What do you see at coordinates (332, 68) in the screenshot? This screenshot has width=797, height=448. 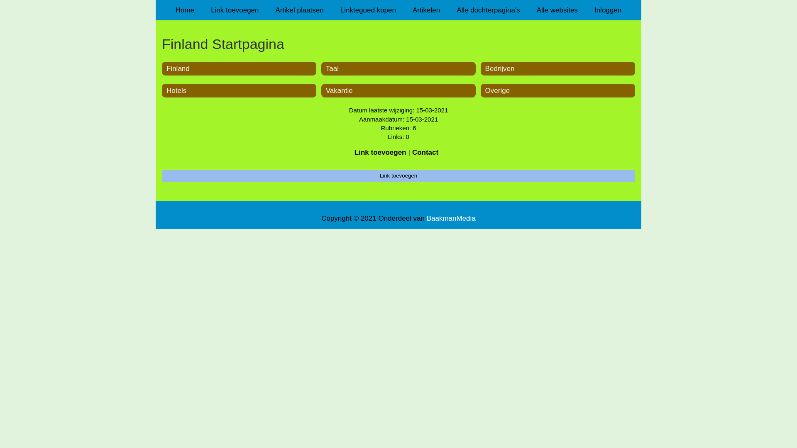 I see `Taal` at bounding box center [332, 68].